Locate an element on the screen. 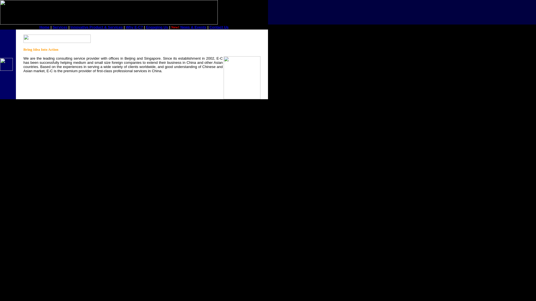 This screenshot has width=536, height=301. Services is located at coordinates (60, 27).